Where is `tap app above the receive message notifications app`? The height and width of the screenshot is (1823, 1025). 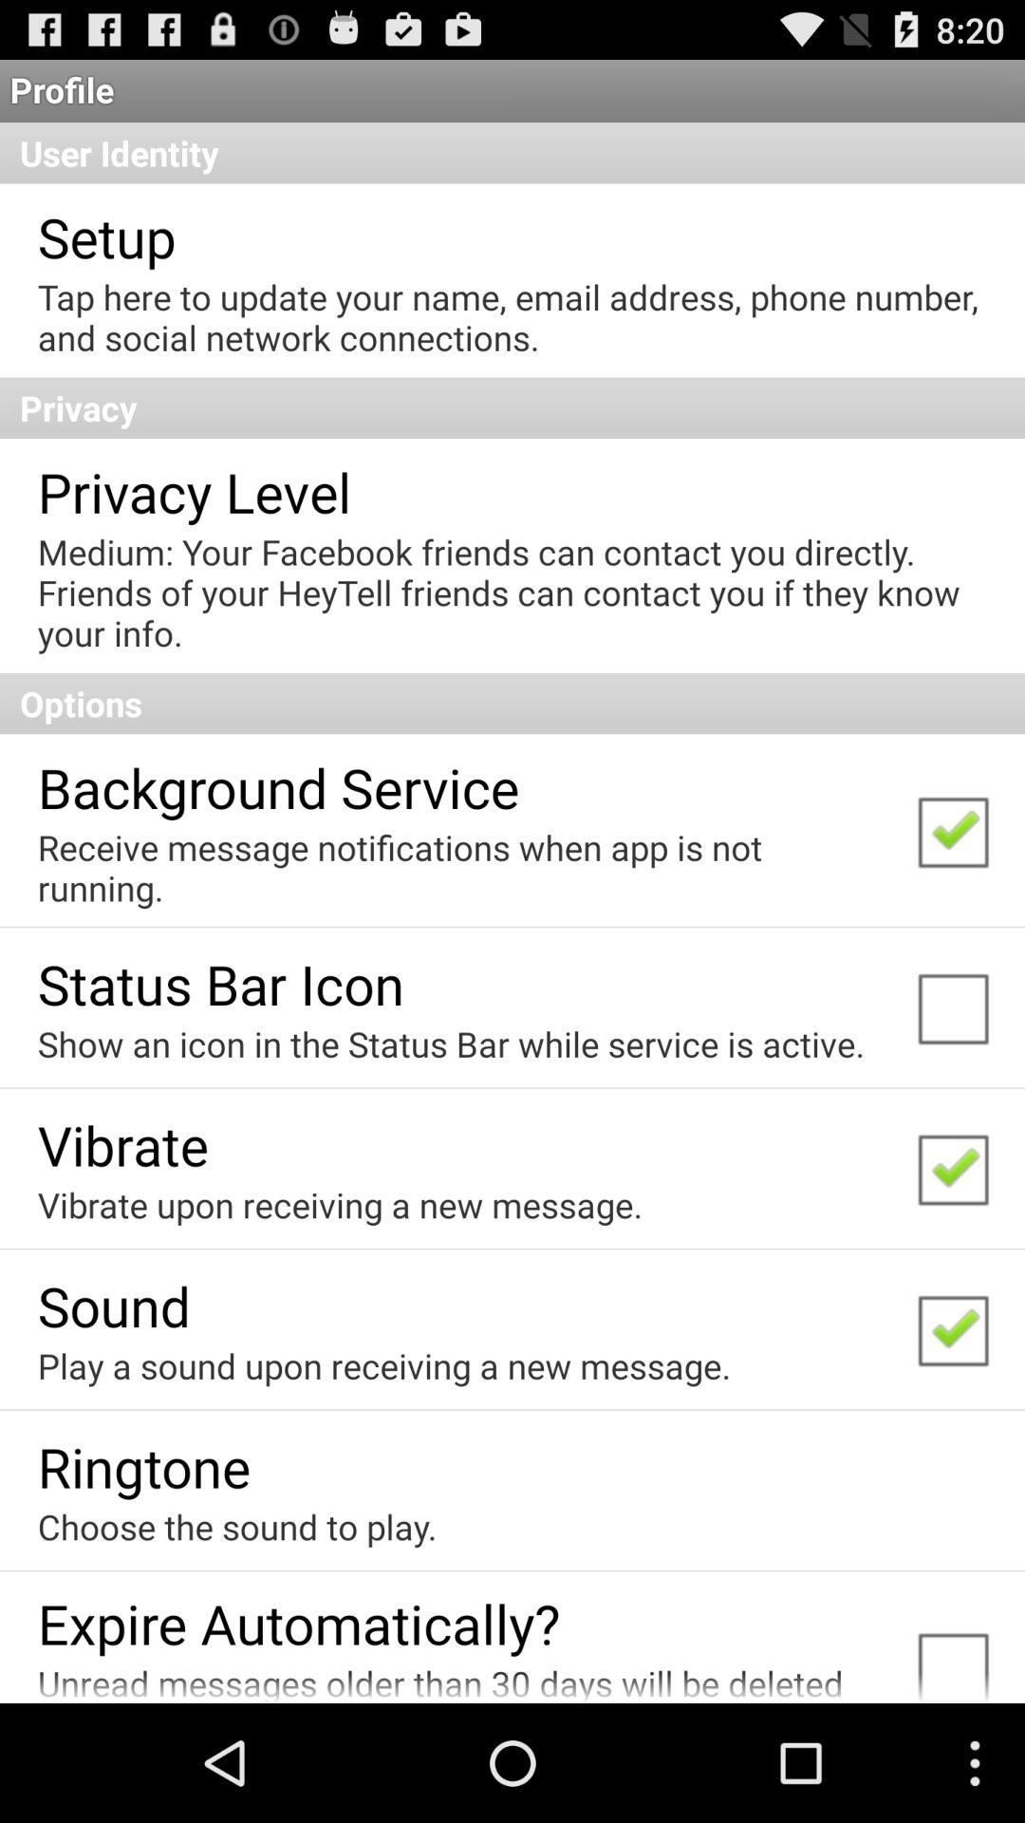
tap app above the receive message notifications app is located at coordinates (278, 786).